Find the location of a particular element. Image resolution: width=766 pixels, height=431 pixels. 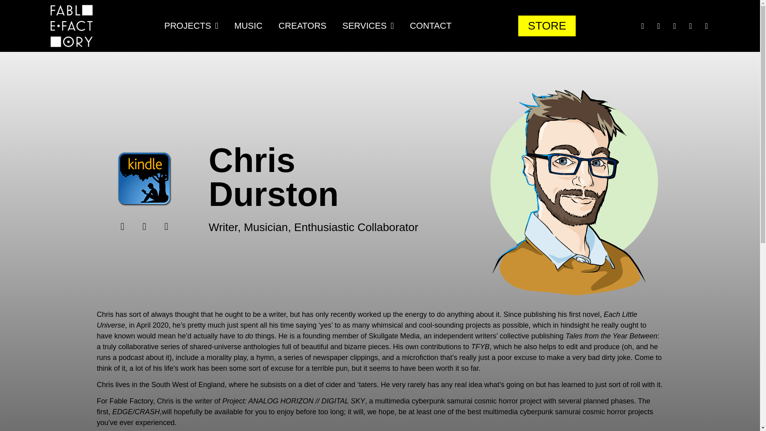

SERVICES is located at coordinates (368, 26).